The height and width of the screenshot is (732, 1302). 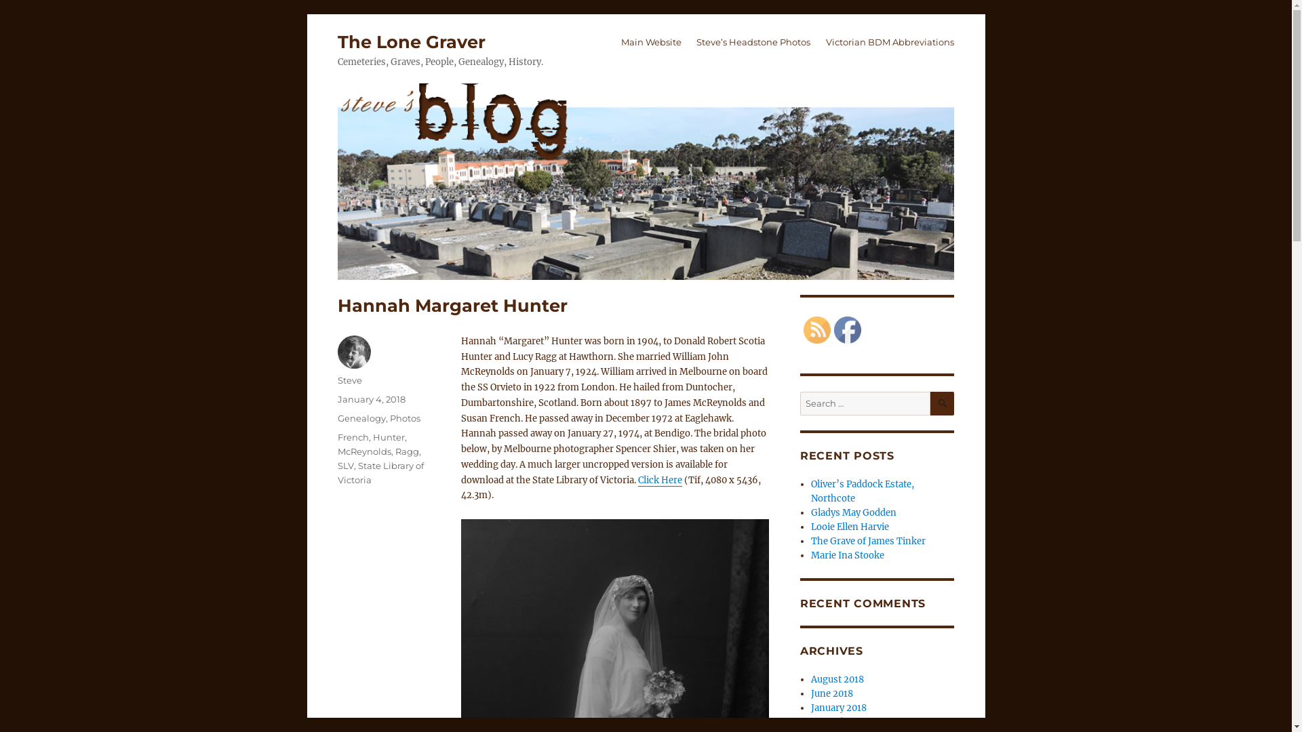 I want to click on Ragg, so click(x=407, y=451).